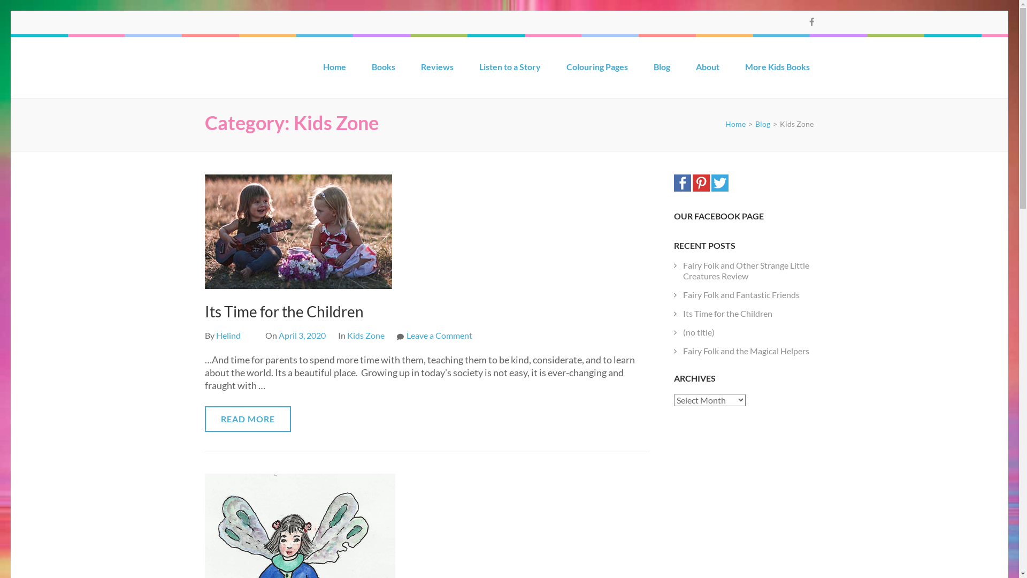  I want to click on Its Time for the Children, so click(283, 311).